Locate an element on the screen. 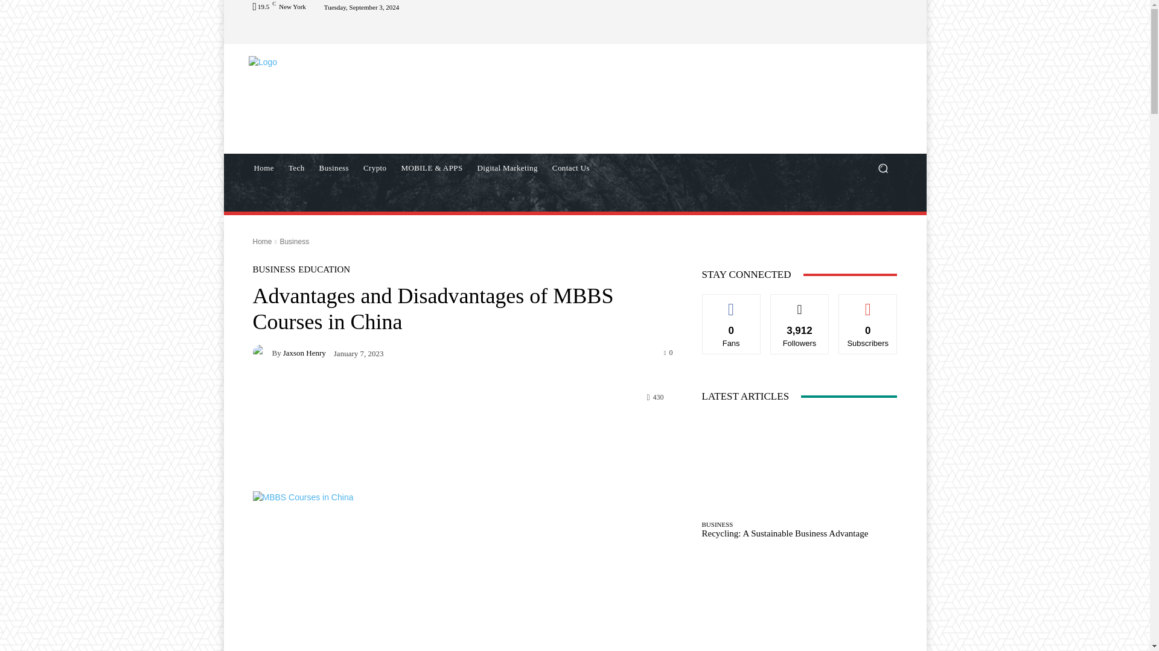 The image size is (1159, 651). 0 is located at coordinates (669, 351).